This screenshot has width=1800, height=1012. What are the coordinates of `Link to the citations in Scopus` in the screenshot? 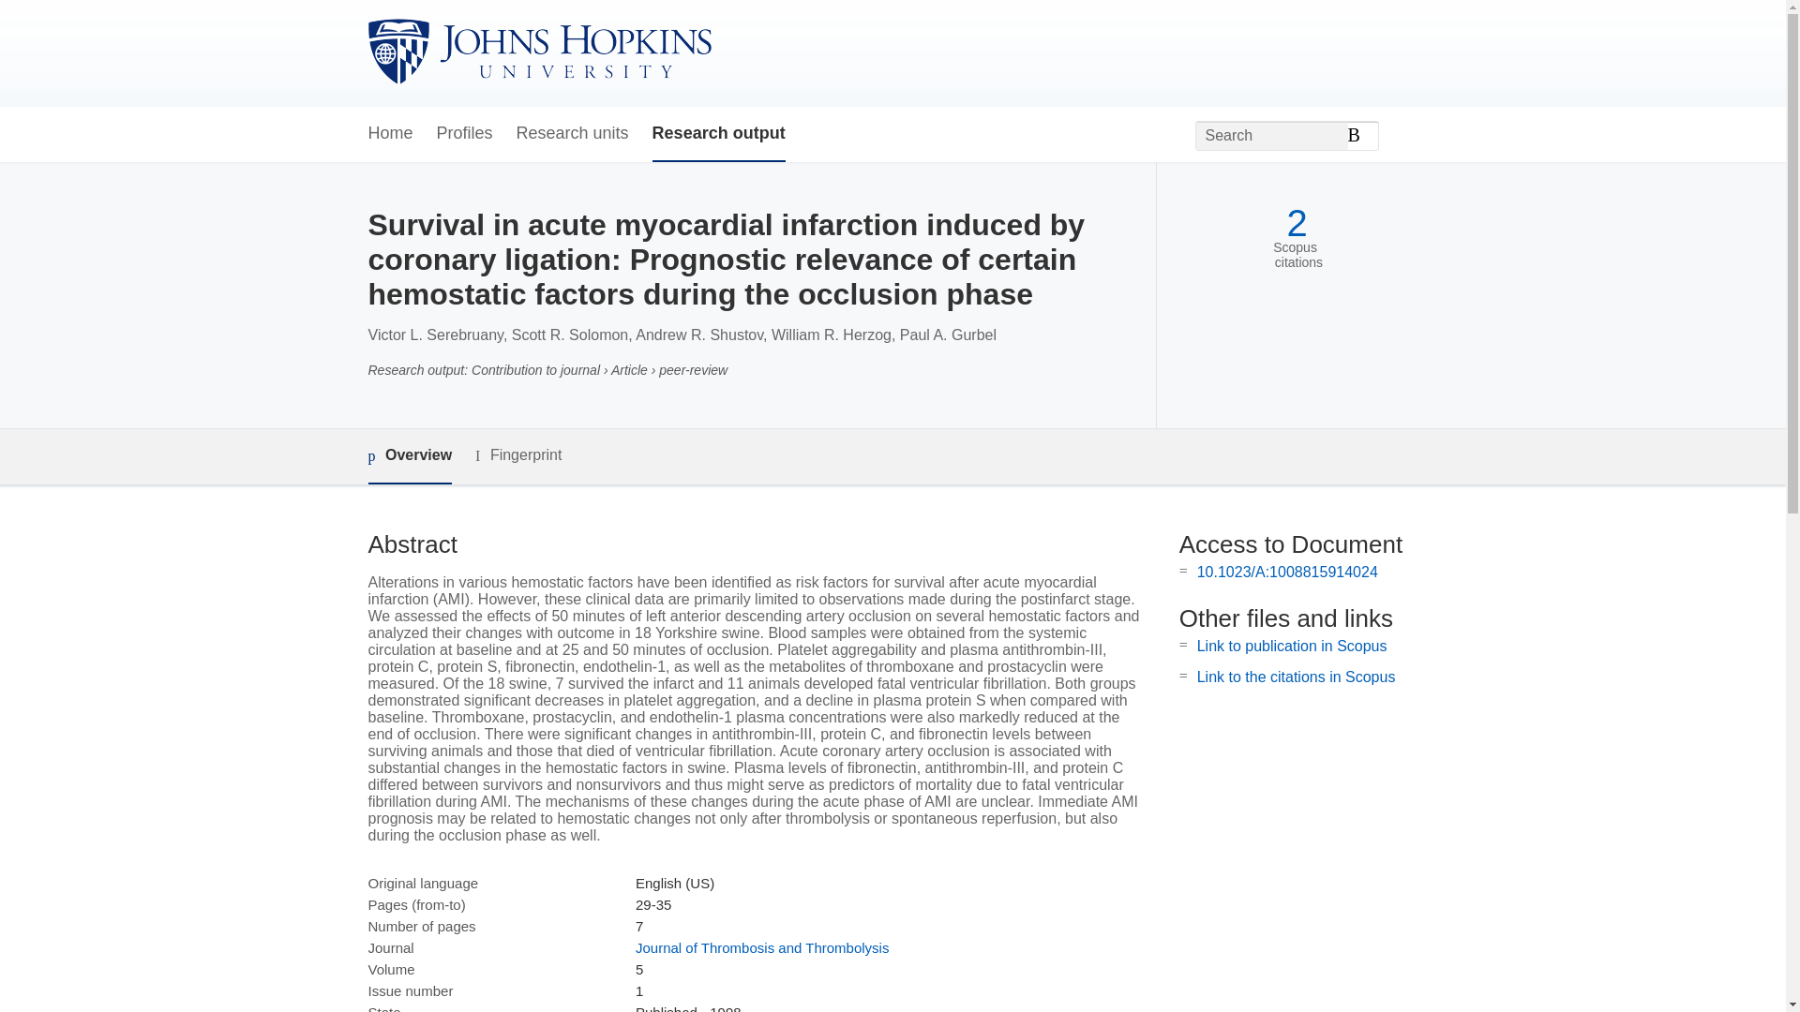 It's located at (1296, 677).